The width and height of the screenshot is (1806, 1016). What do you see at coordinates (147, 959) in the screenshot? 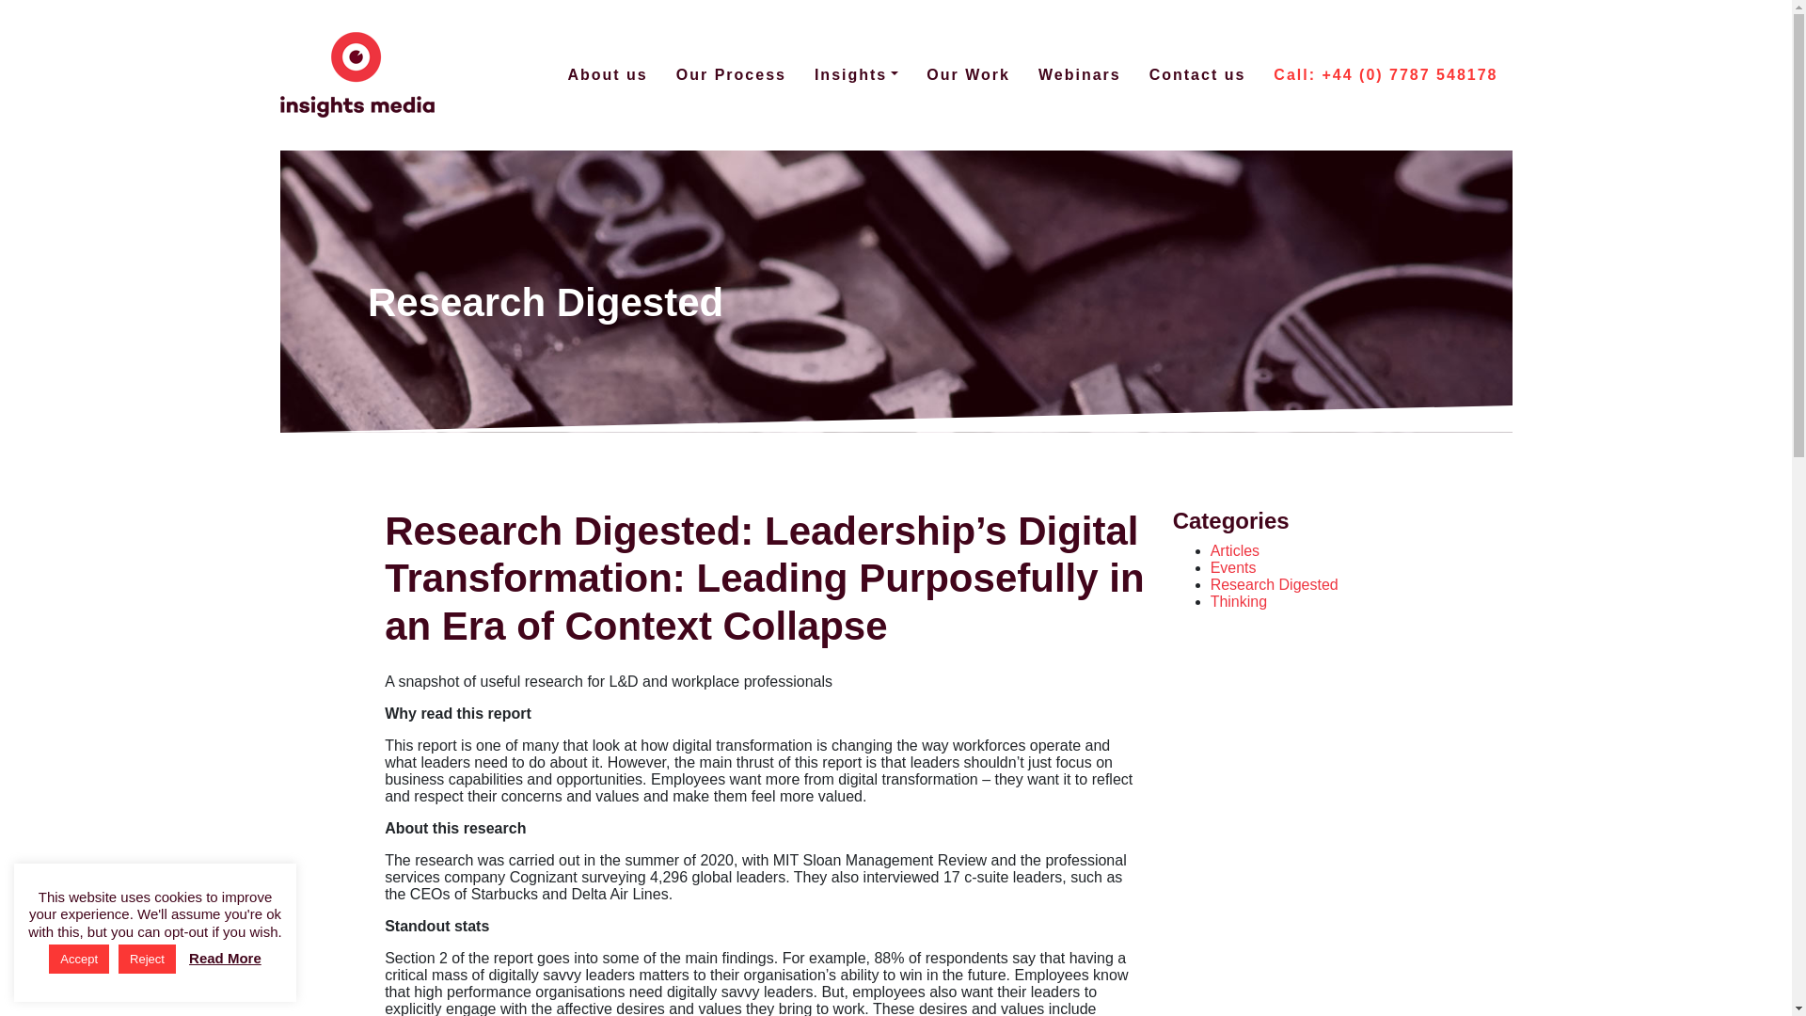
I see `Reject` at bounding box center [147, 959].